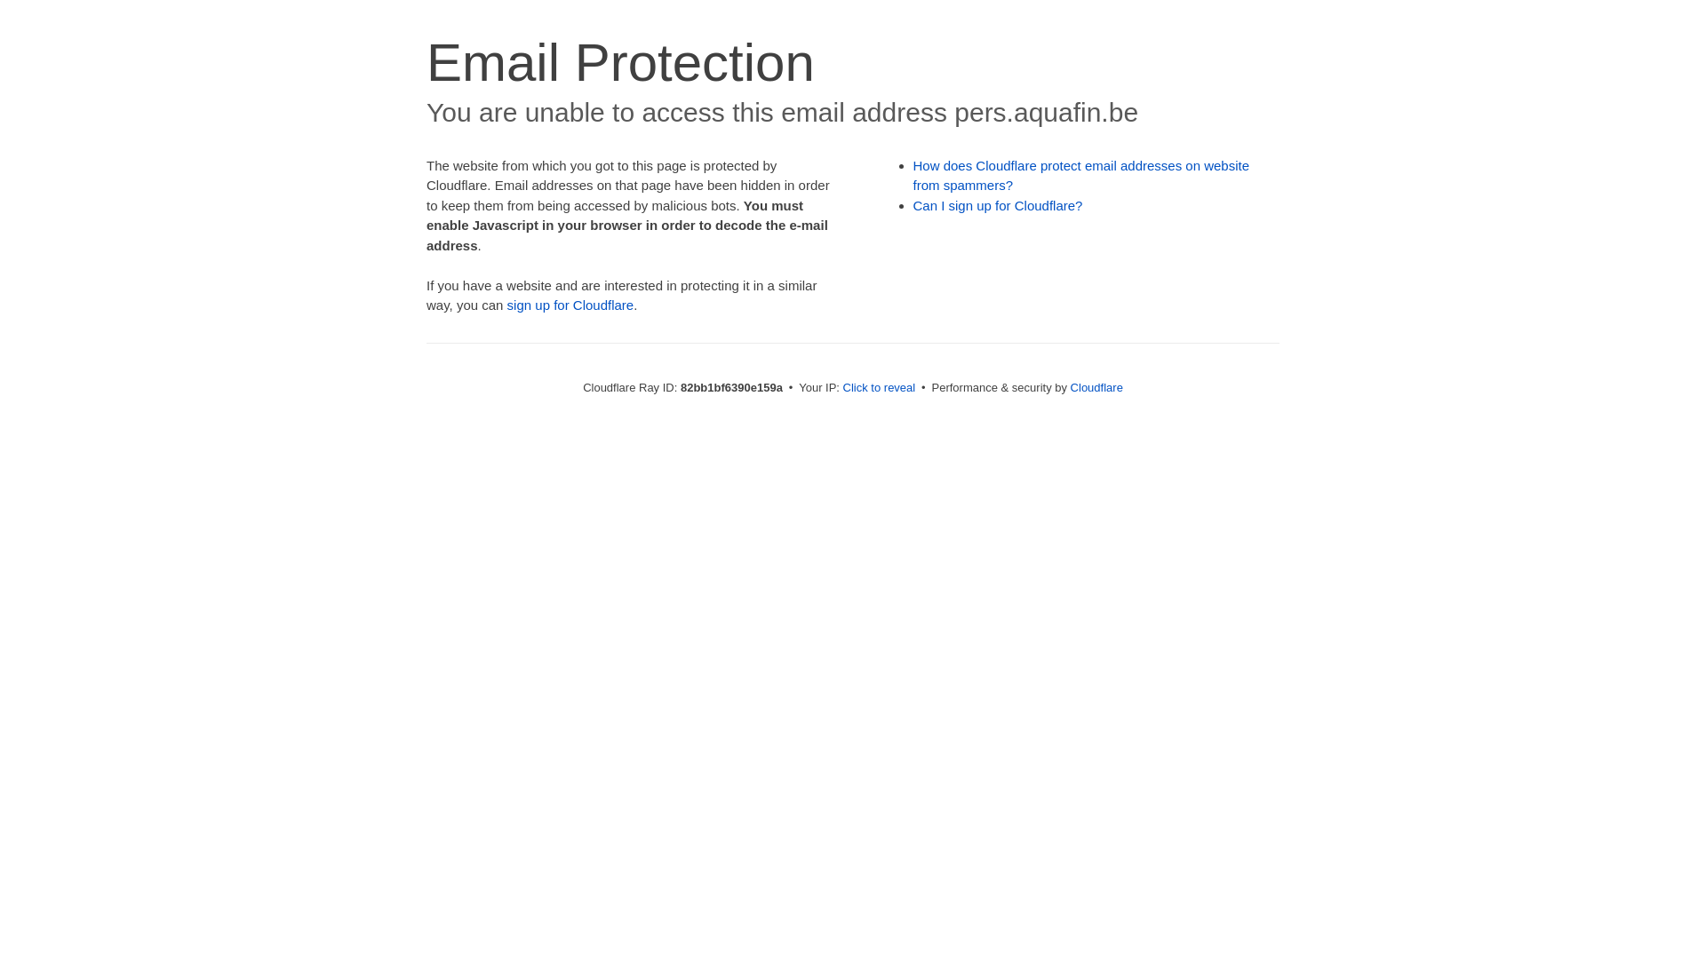 This screenshot has width=1706, height=959. I want to click on Click to reveal, so click(880, 387).